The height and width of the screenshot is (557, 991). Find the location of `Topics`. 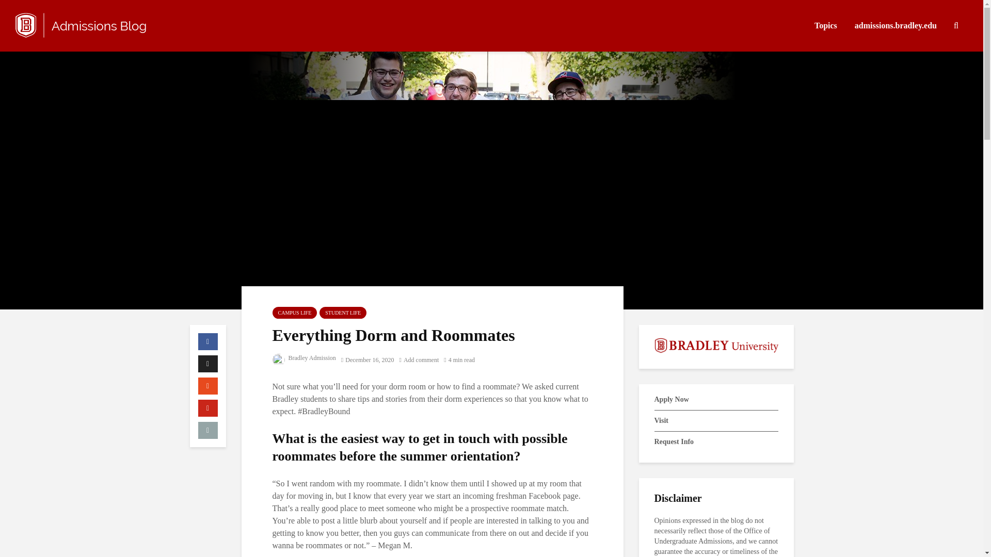

Topics is located at coordinates (826, 26).